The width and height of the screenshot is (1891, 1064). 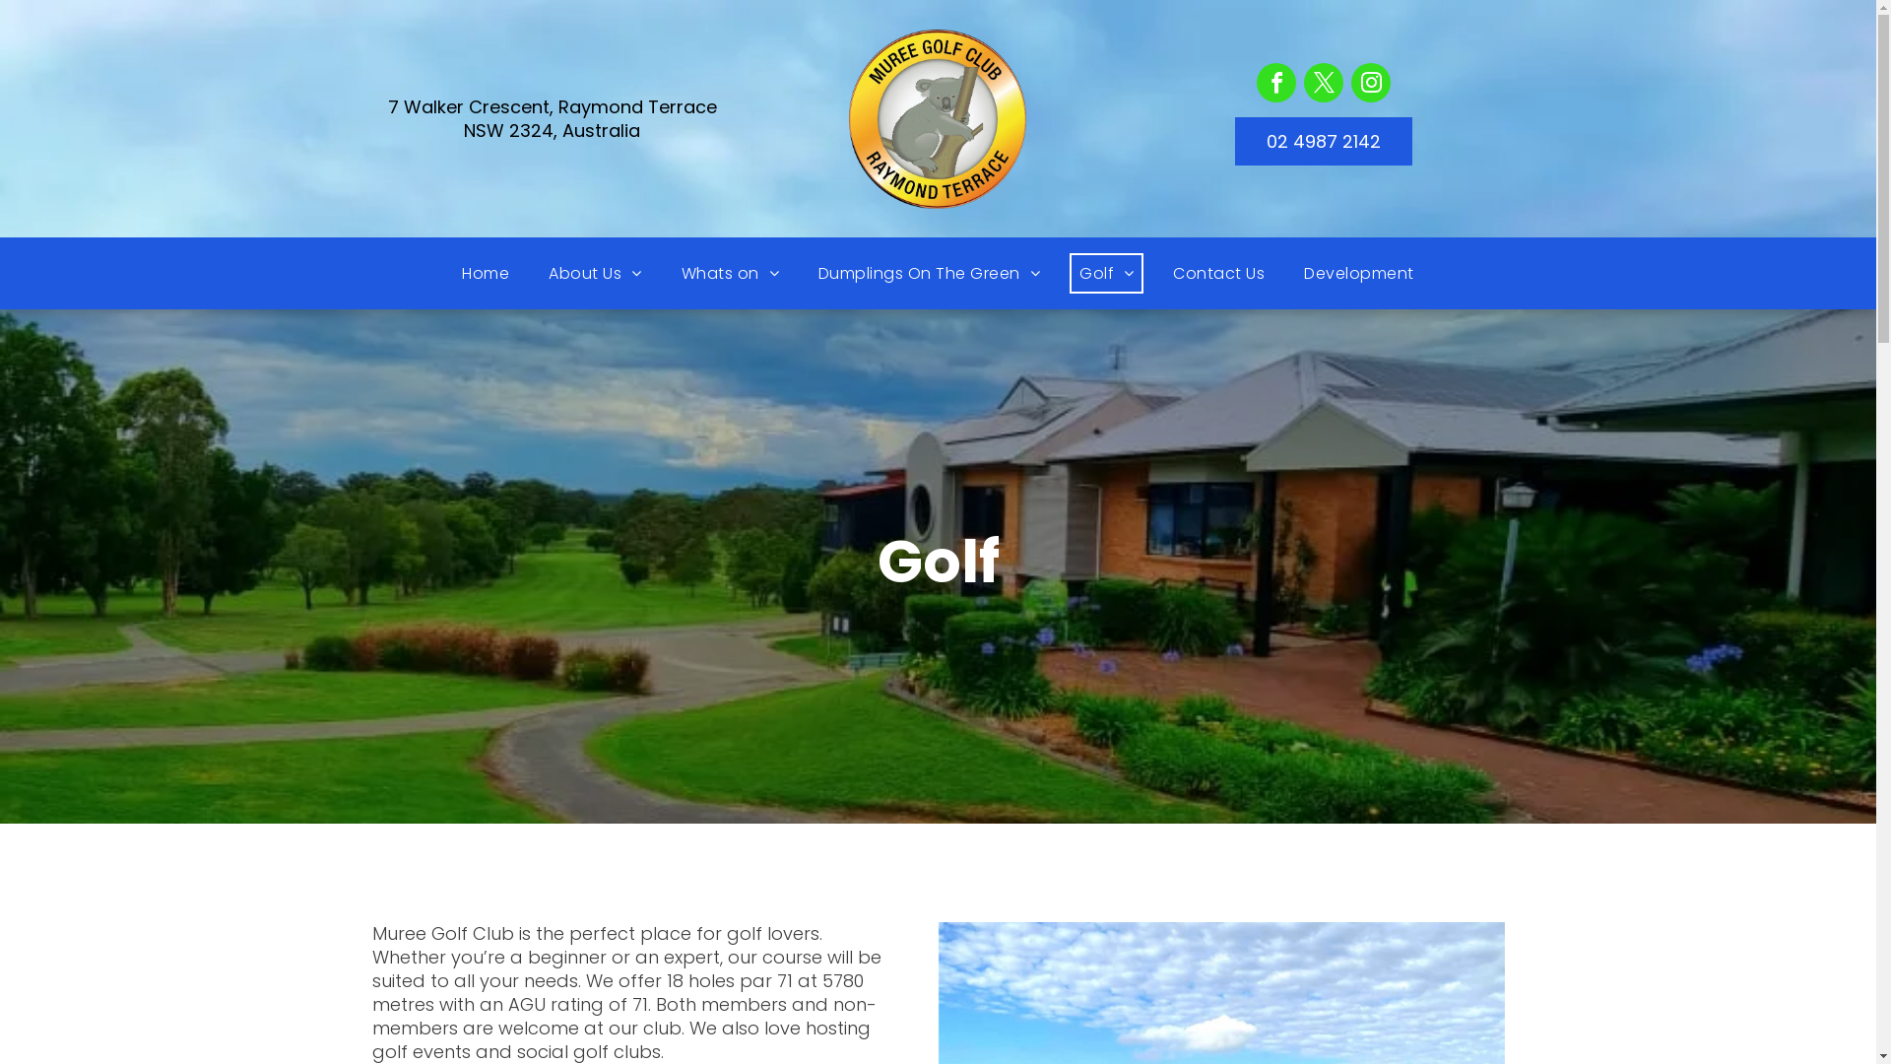 What do you see at coordinates (930, 274) in the screenshot?
I see `Dumplings On The Green` at bounding box center [930, 274].